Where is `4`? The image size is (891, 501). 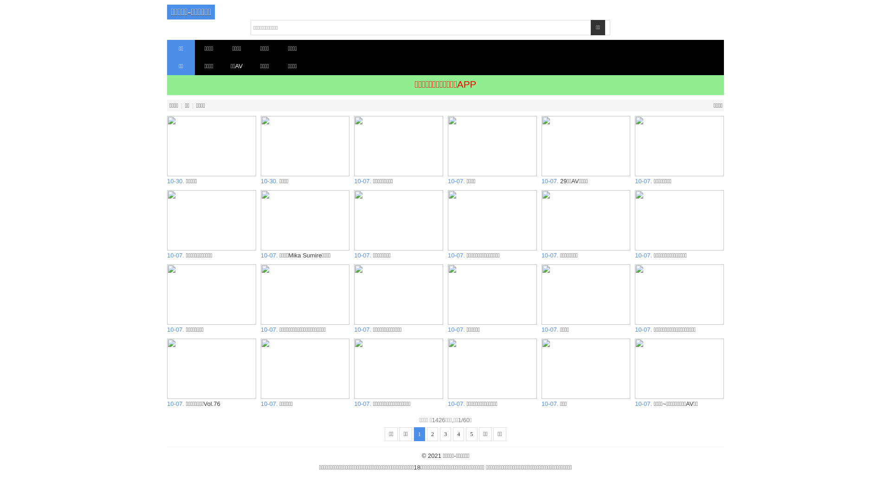
4 is located at coordinates (458, 434).